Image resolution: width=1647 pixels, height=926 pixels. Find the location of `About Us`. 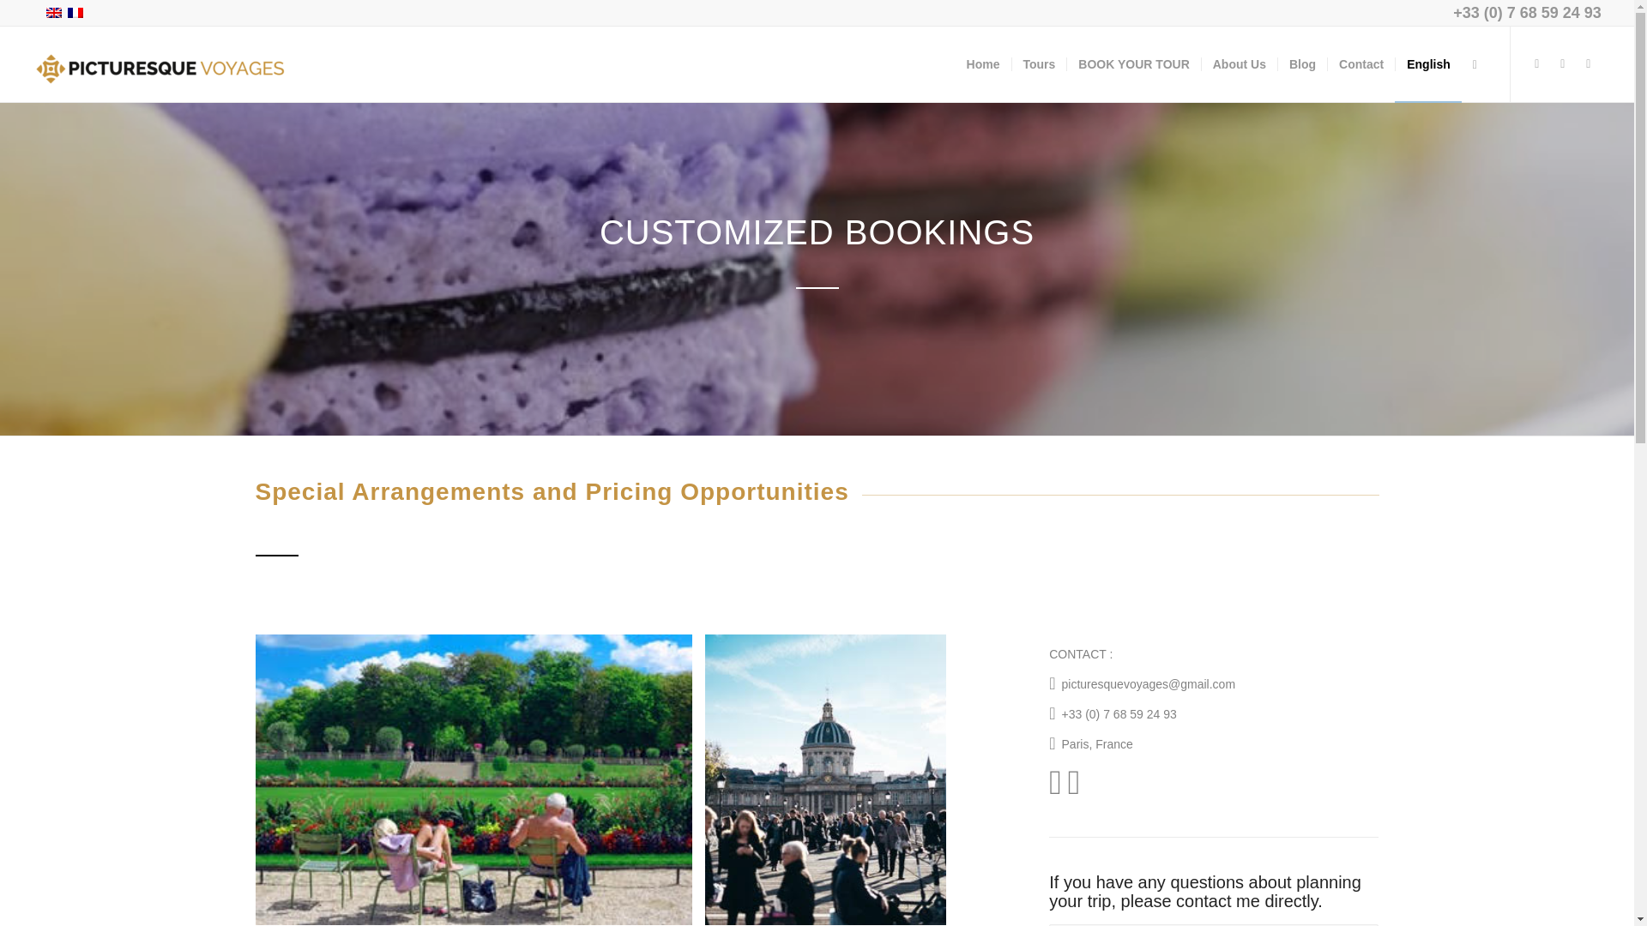

About Us is located at coordinates (1239, 63).